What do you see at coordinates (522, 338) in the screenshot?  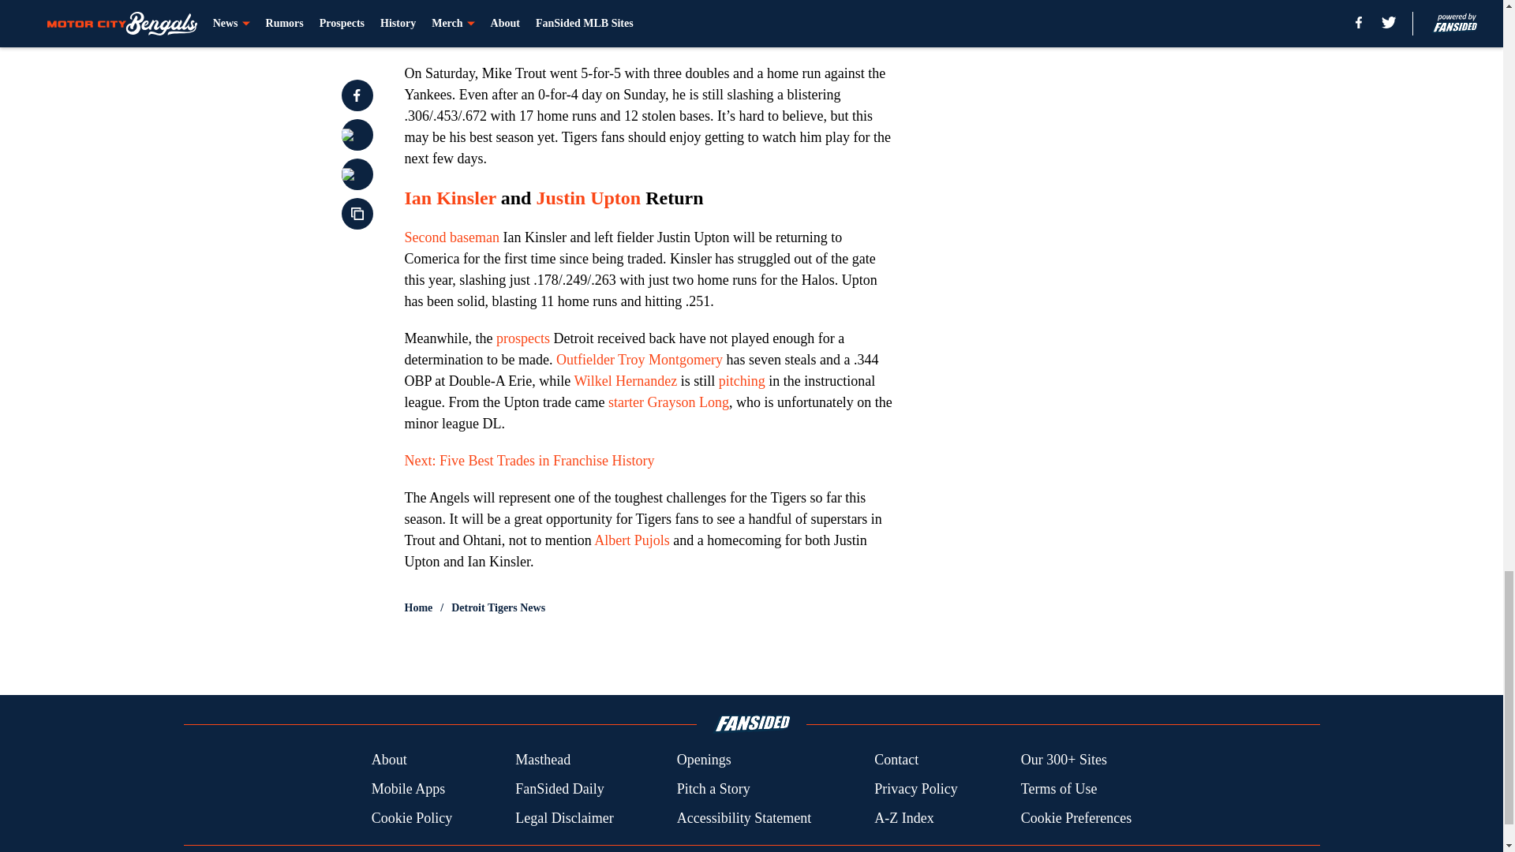 I see `prospects` at bounding box center [522, 338].